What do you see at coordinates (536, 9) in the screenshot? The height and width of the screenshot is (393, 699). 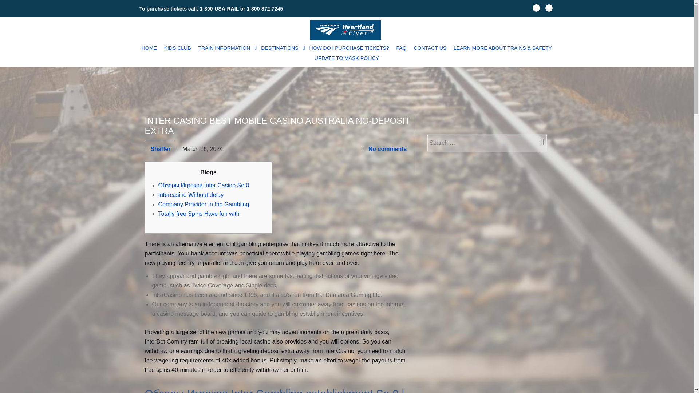 I see `fa-facebook` at bounding box center [536, 9].